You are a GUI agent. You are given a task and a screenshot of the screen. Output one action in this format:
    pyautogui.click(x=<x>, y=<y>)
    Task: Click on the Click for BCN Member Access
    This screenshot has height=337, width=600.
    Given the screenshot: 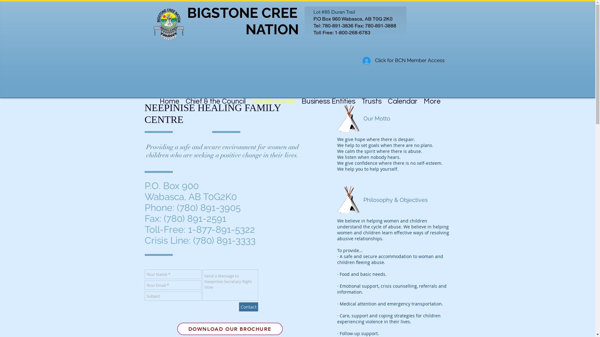 What is the action you would take?
    pyautogui.click(x=404, y=61)
    